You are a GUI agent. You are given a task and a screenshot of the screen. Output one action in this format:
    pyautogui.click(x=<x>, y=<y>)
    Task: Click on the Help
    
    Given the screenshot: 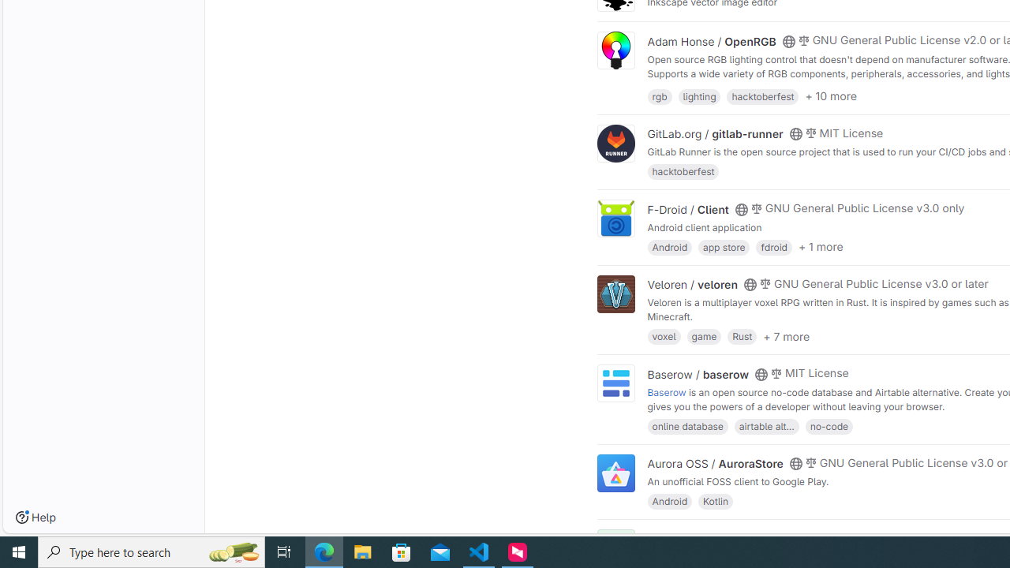 What is the action you would take?
    pyautogui.click(x=36, y=518)
    